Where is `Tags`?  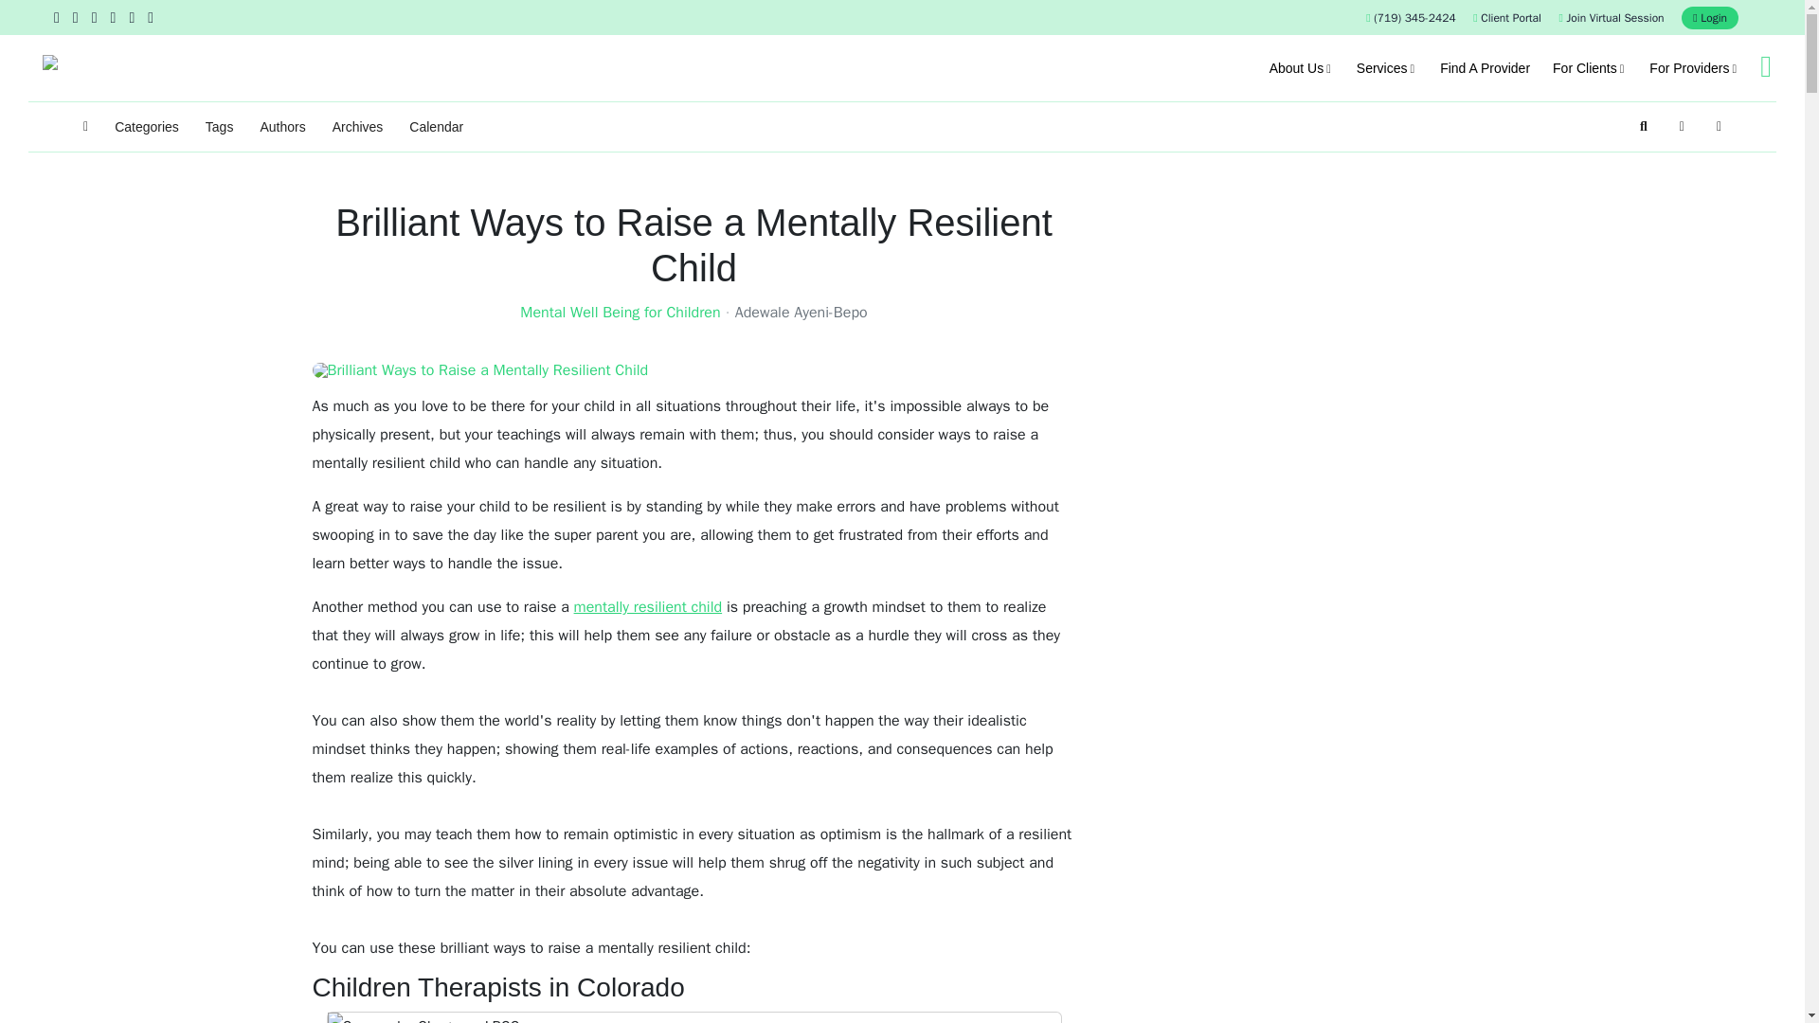
Tags is located at coordinates (219, 127).